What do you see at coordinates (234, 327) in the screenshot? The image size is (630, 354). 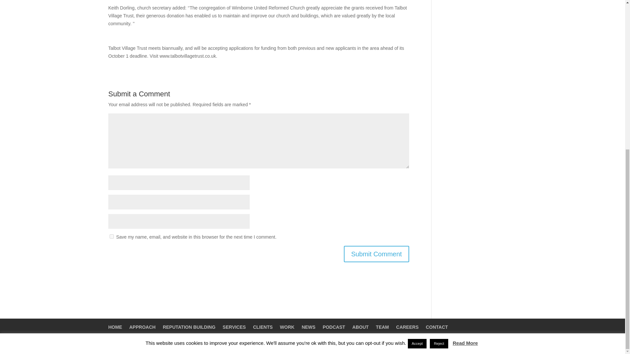 I see `SERVICES` at bounding box center [234, 327].